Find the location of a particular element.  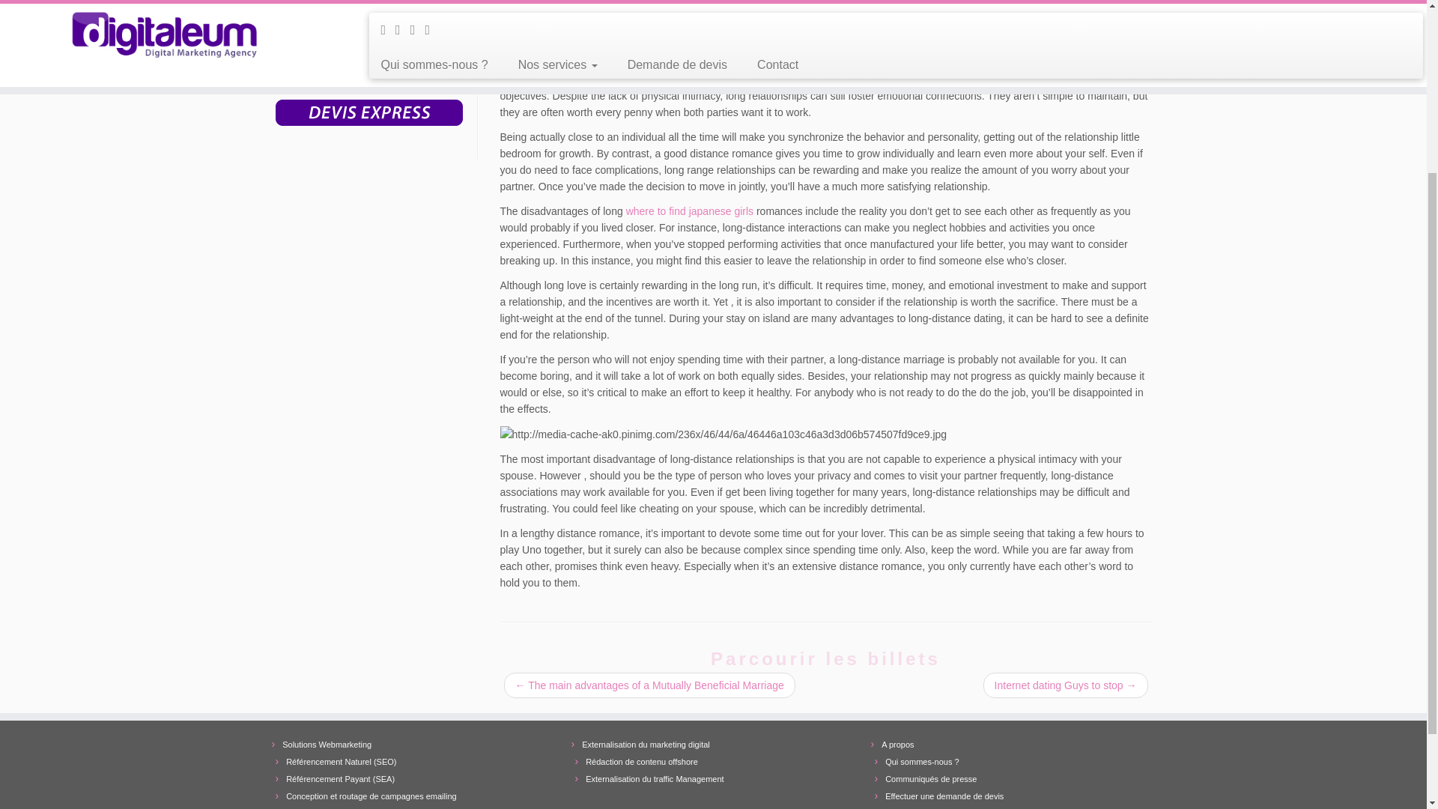

Voir tous les billets de digitaleum is located at coordinates (732, 1).